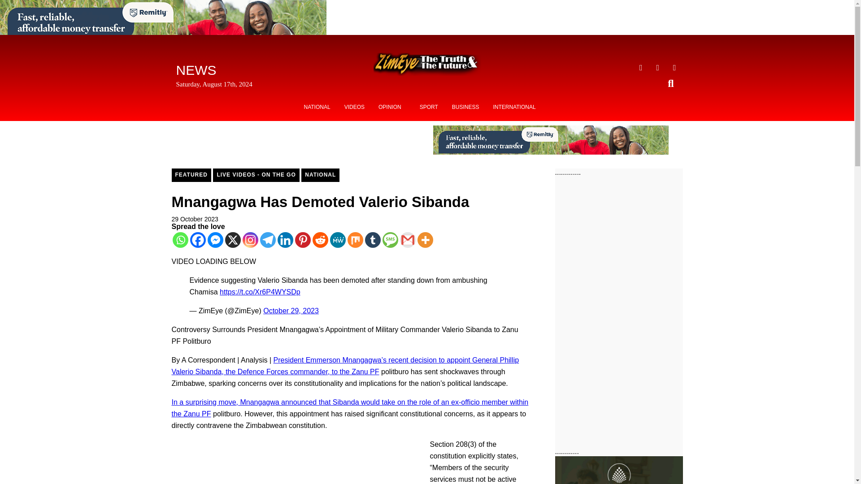 The width and height of the screenshot is (861, 484). I want to click on Reddit, so click(320, 240).